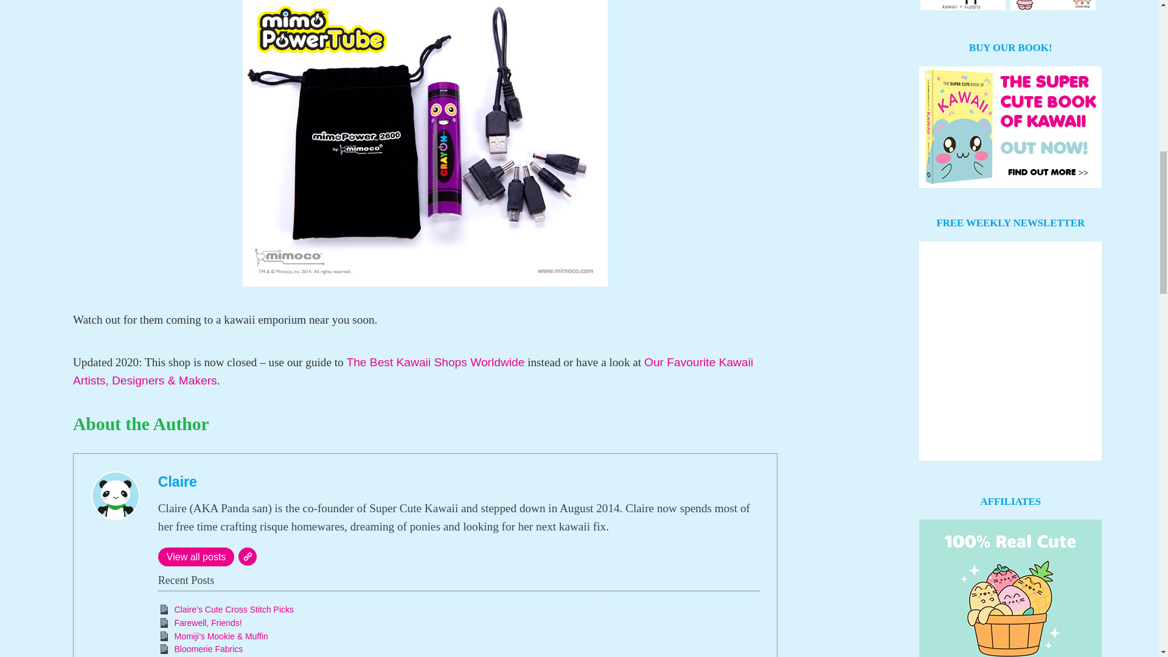 The image size is (1168, 657). I want to click on View all posts, so click(196, 556).